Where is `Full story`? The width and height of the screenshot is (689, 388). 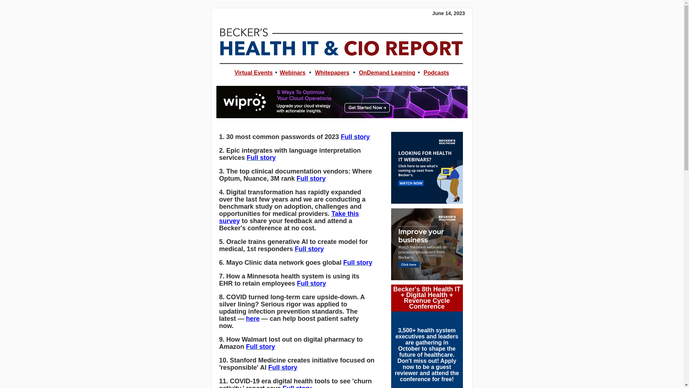
Full story is located at coordinates (297, 387).